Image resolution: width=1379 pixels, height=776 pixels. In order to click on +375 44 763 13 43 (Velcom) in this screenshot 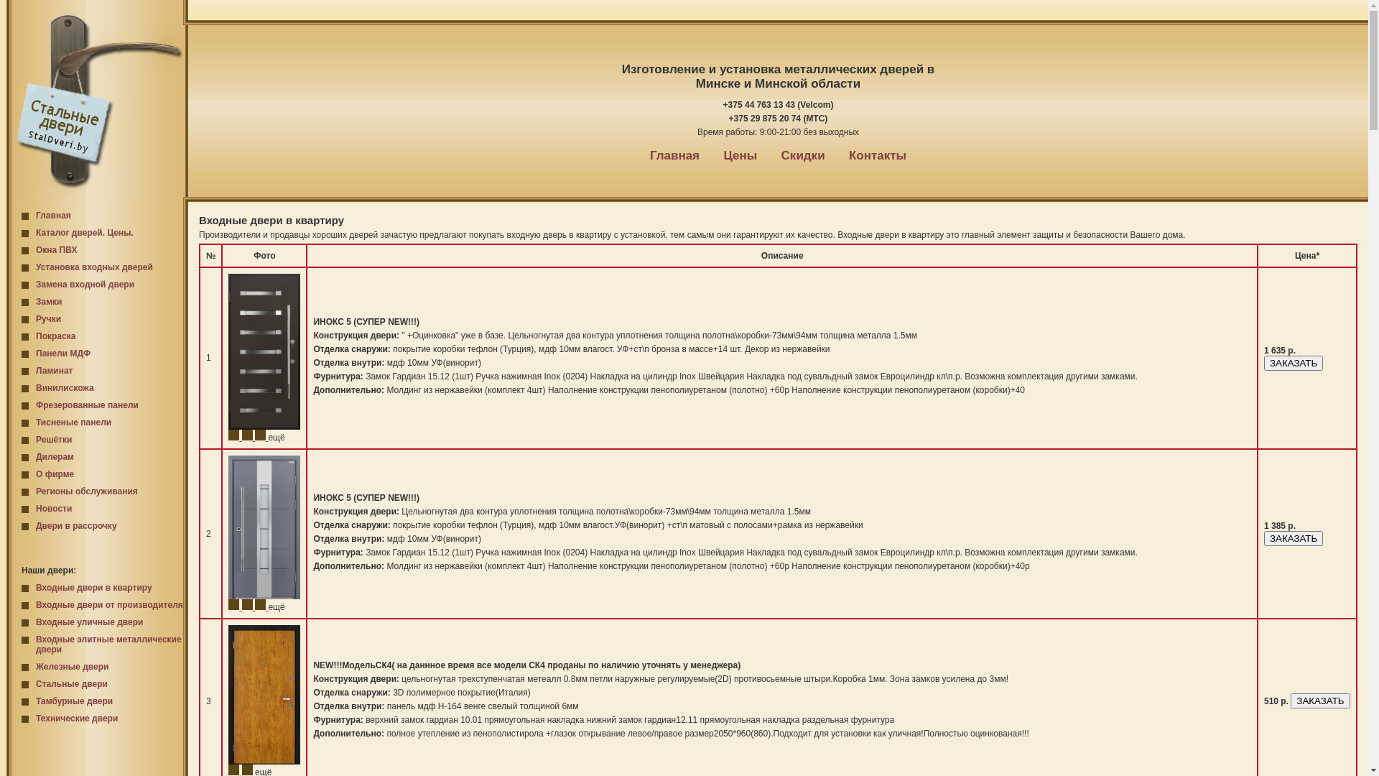, I will do `click(779, 104)`.